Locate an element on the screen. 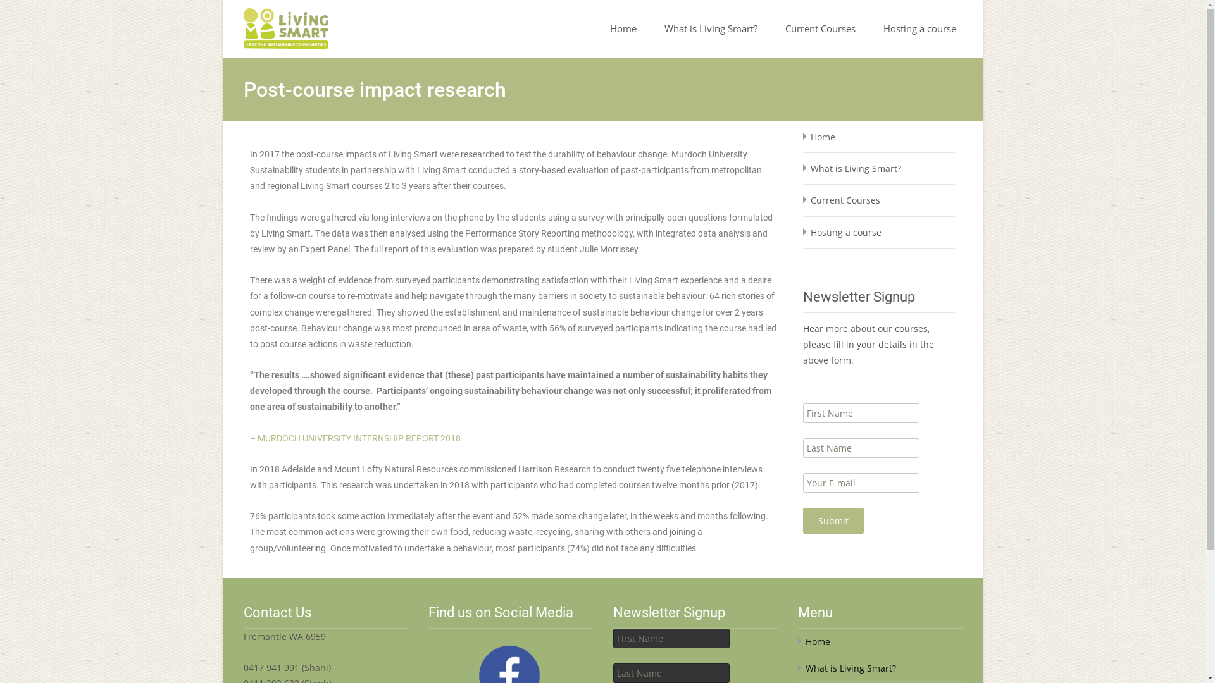 The height and width of the screenshot is (683, 1215). Living Smart is located at coordinates (275, 25).